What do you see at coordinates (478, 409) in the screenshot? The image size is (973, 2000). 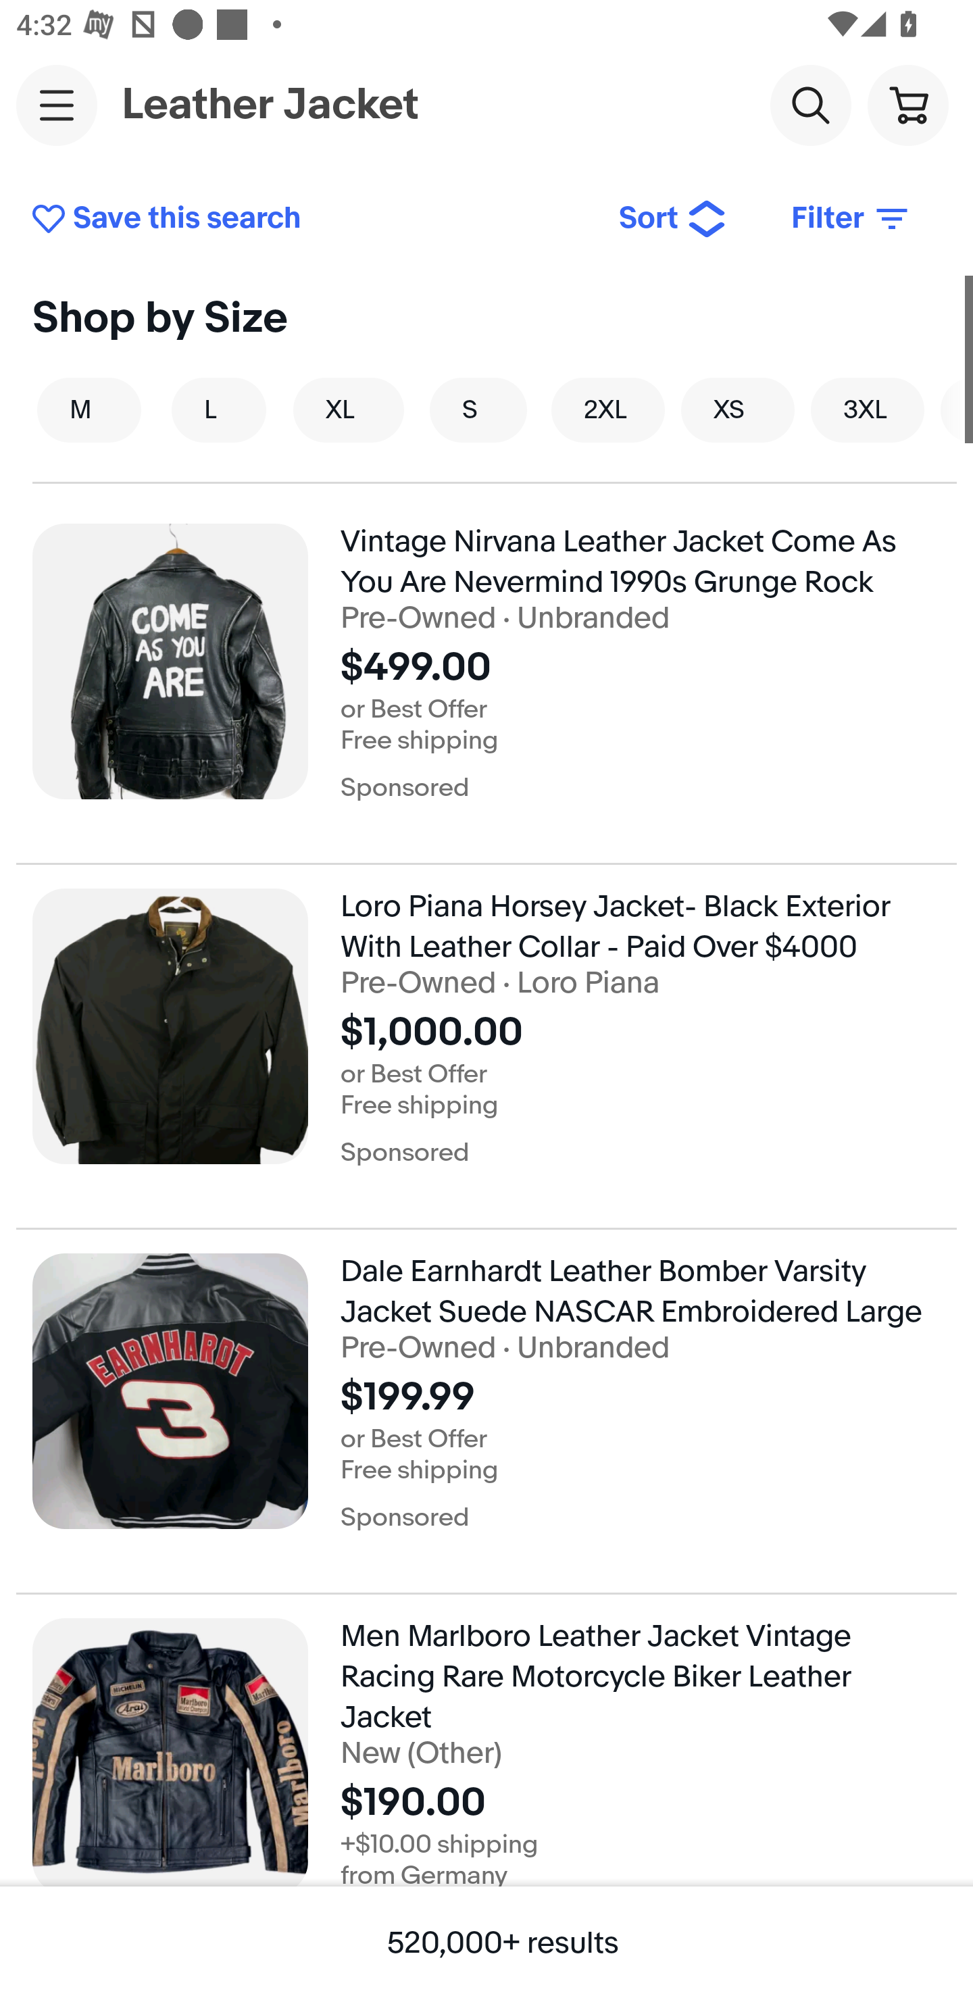 I see `S S, Size` at bounding box center [478, 409].